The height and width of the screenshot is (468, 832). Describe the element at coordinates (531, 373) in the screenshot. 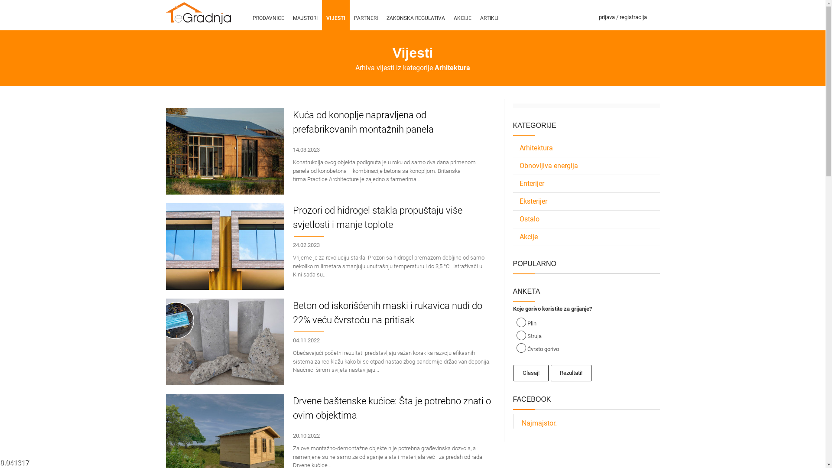

I see `Glasaj!` at that location.